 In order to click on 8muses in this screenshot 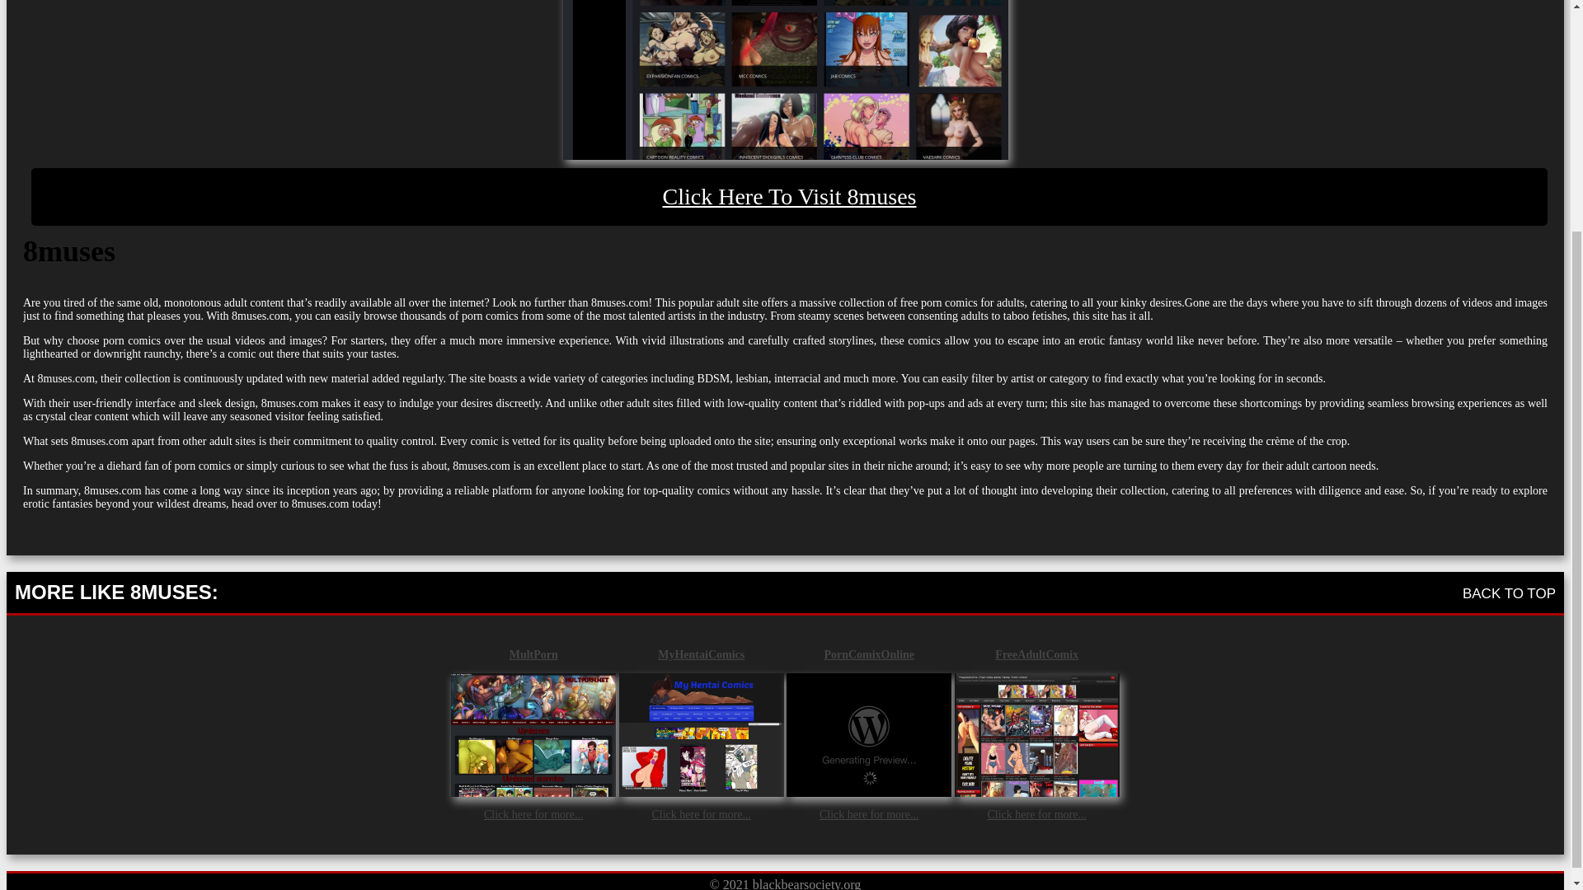, I will do `click(790, 197)`.